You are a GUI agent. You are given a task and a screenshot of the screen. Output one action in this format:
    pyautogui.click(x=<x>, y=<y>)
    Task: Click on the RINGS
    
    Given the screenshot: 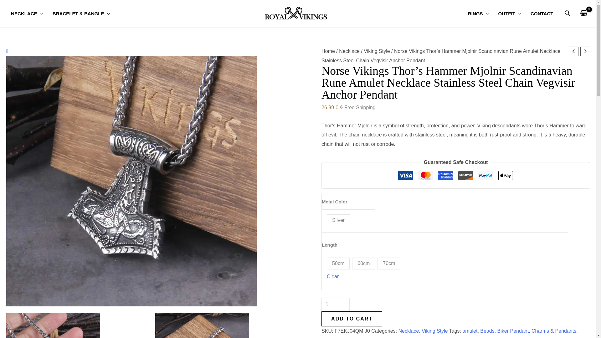 What is the action you would take?
    pyautogui.click(x=478, y=14)
    